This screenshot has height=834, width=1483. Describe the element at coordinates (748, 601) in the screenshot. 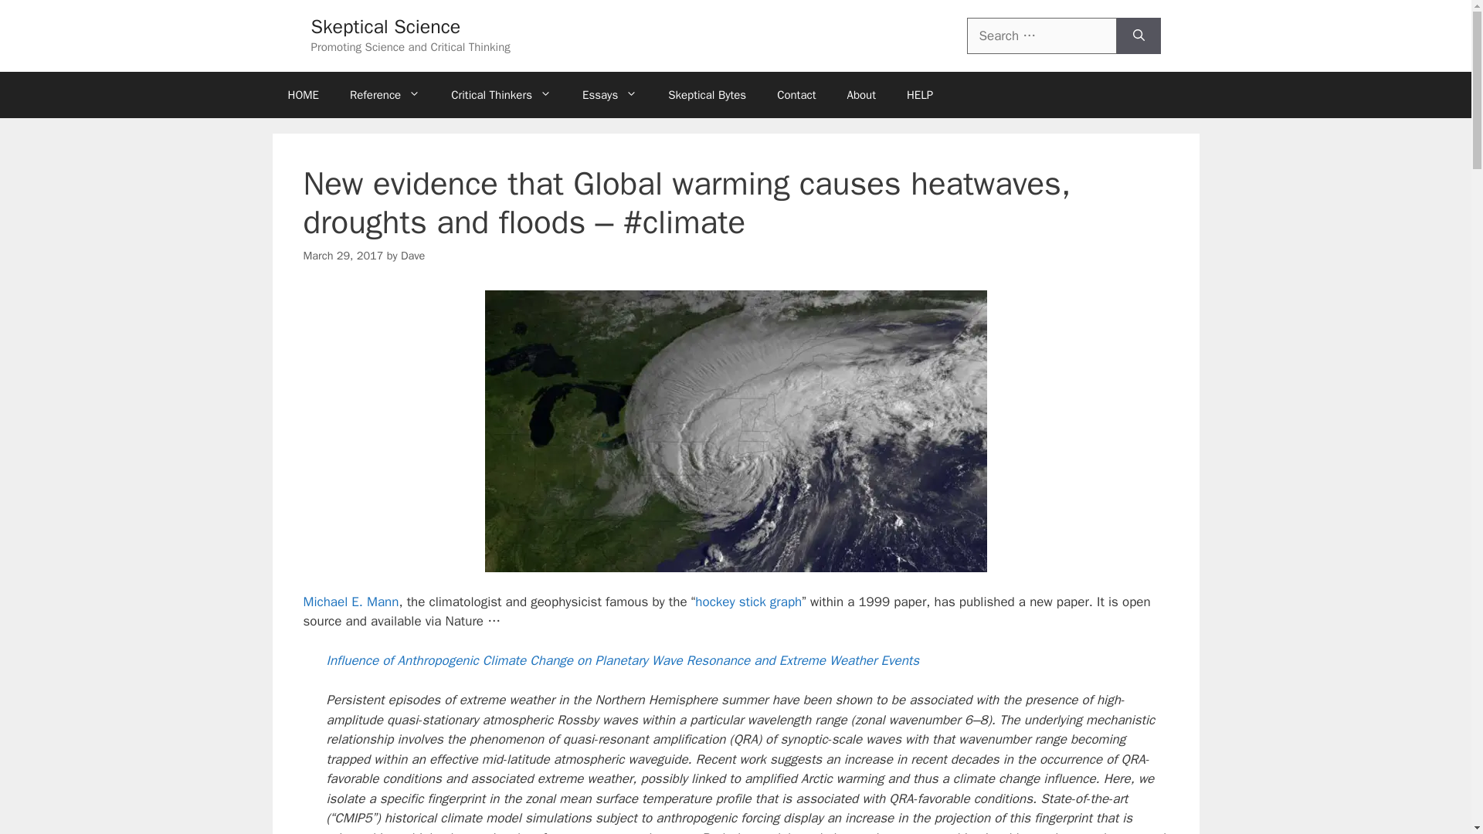

I see `hockey stick graph` at that location.